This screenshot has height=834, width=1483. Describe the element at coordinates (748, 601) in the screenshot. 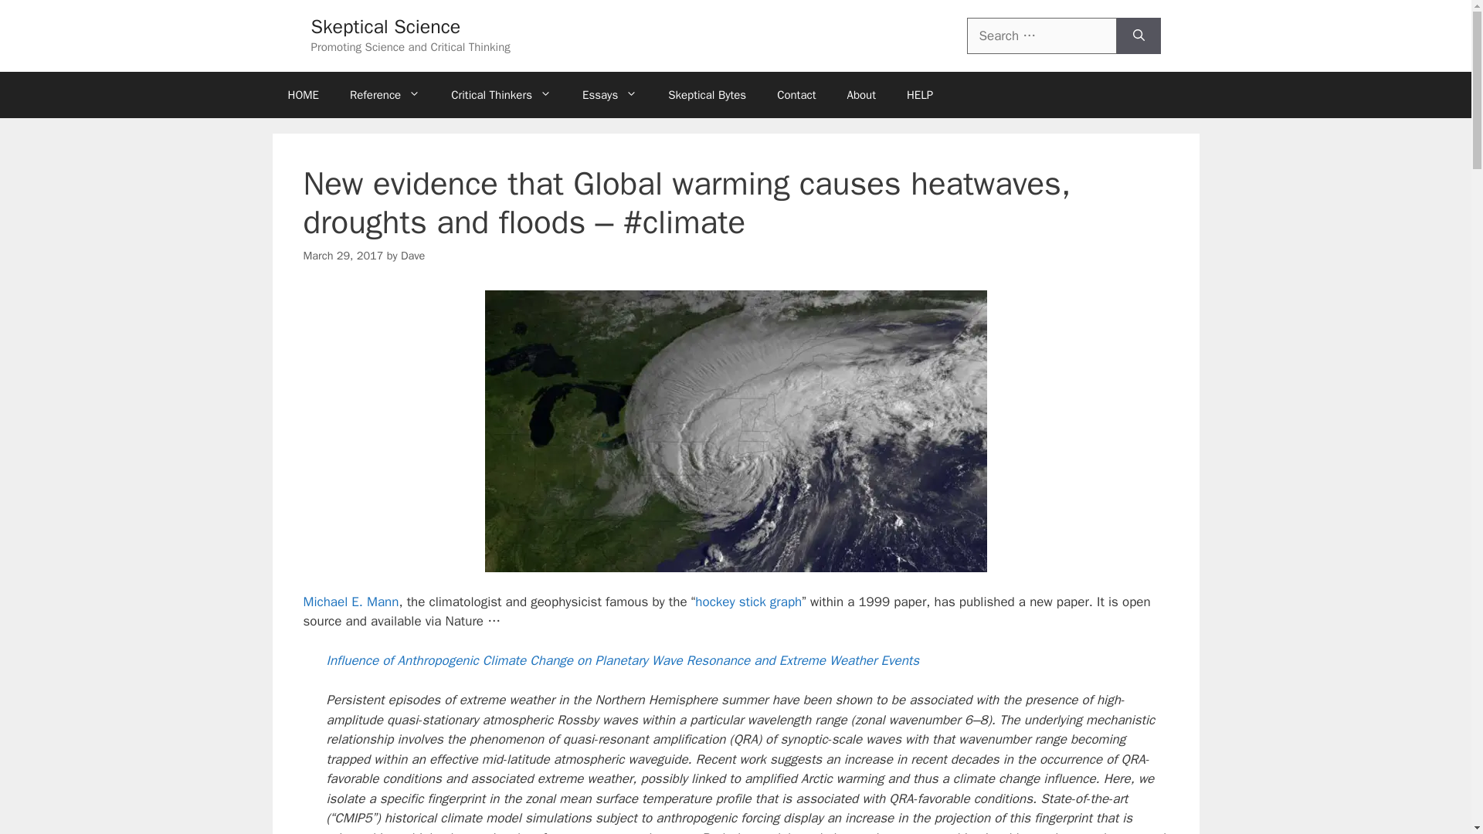

I see `hockey stick graph` at that location.